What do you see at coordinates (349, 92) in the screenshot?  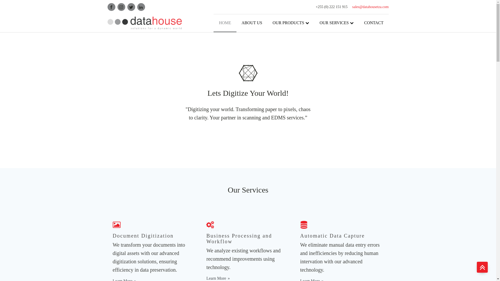 I see `Document Destruction` at bounding box center [349, 92].